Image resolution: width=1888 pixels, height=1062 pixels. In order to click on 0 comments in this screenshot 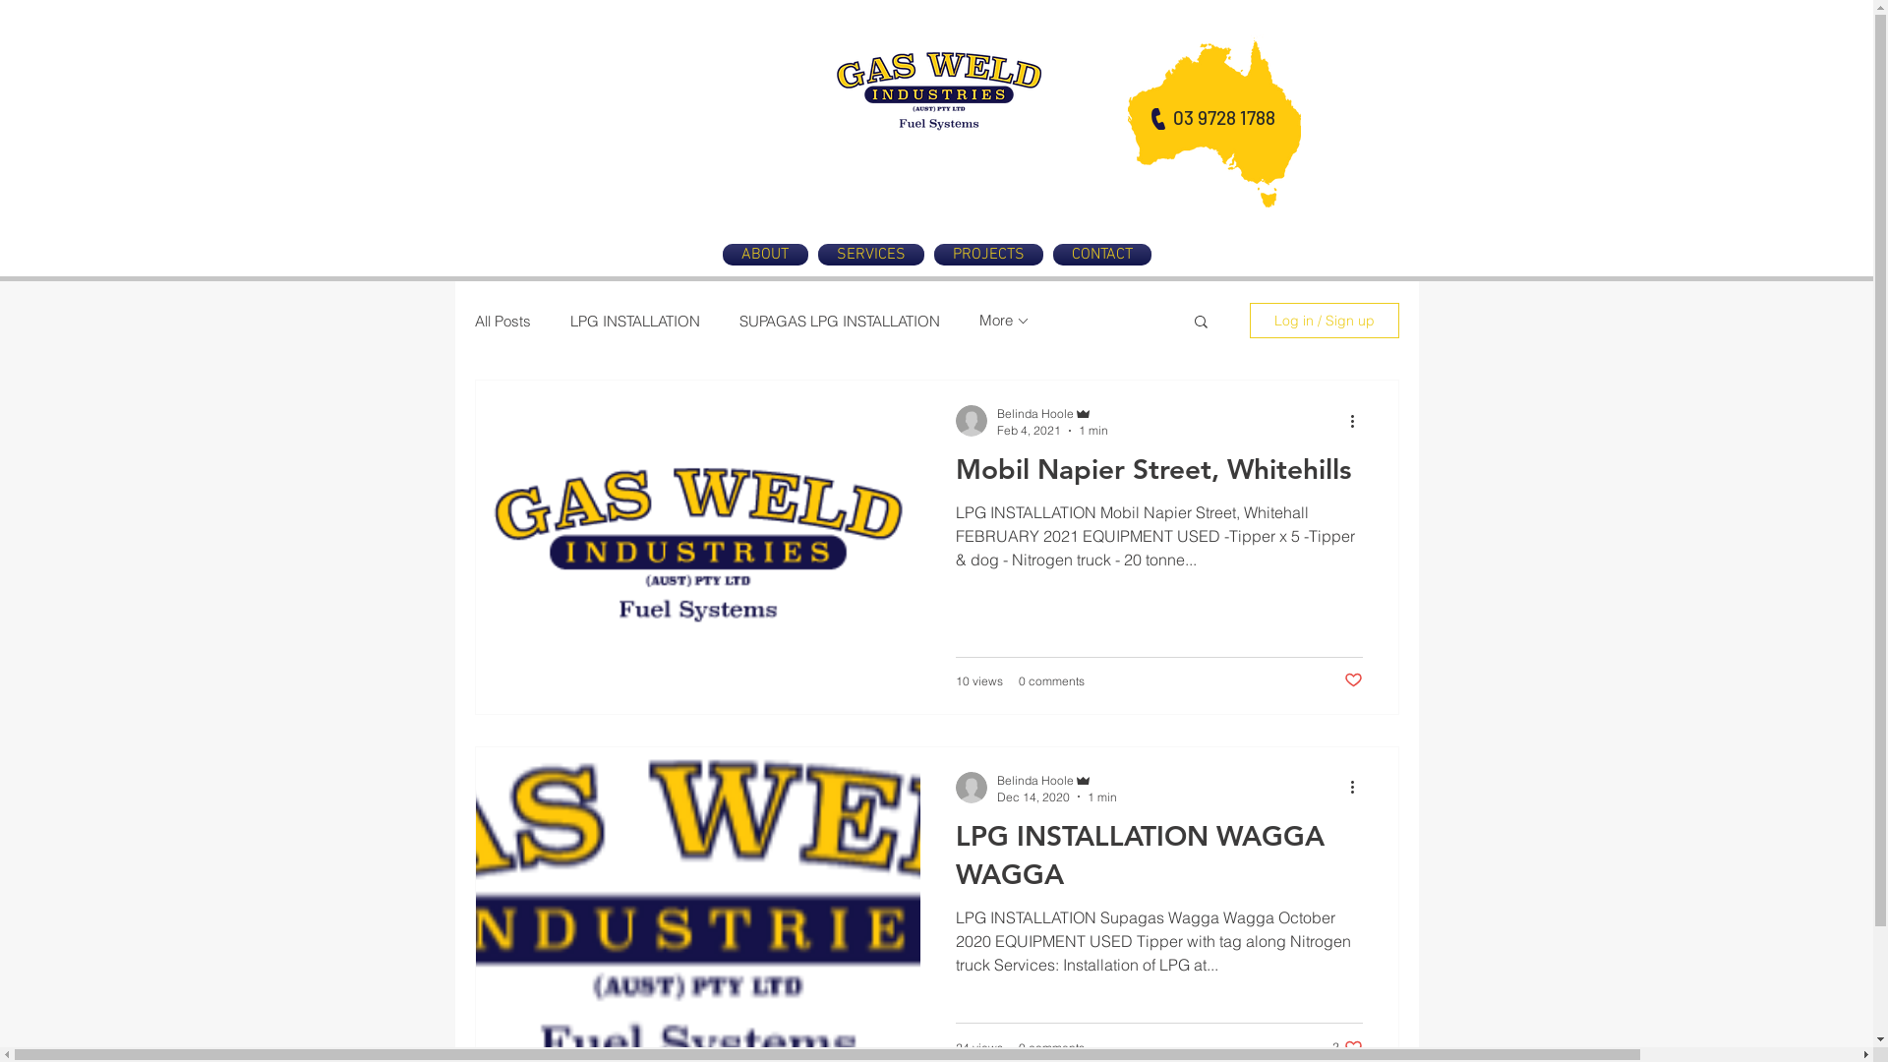, I will do `click(1052, 1048)`.